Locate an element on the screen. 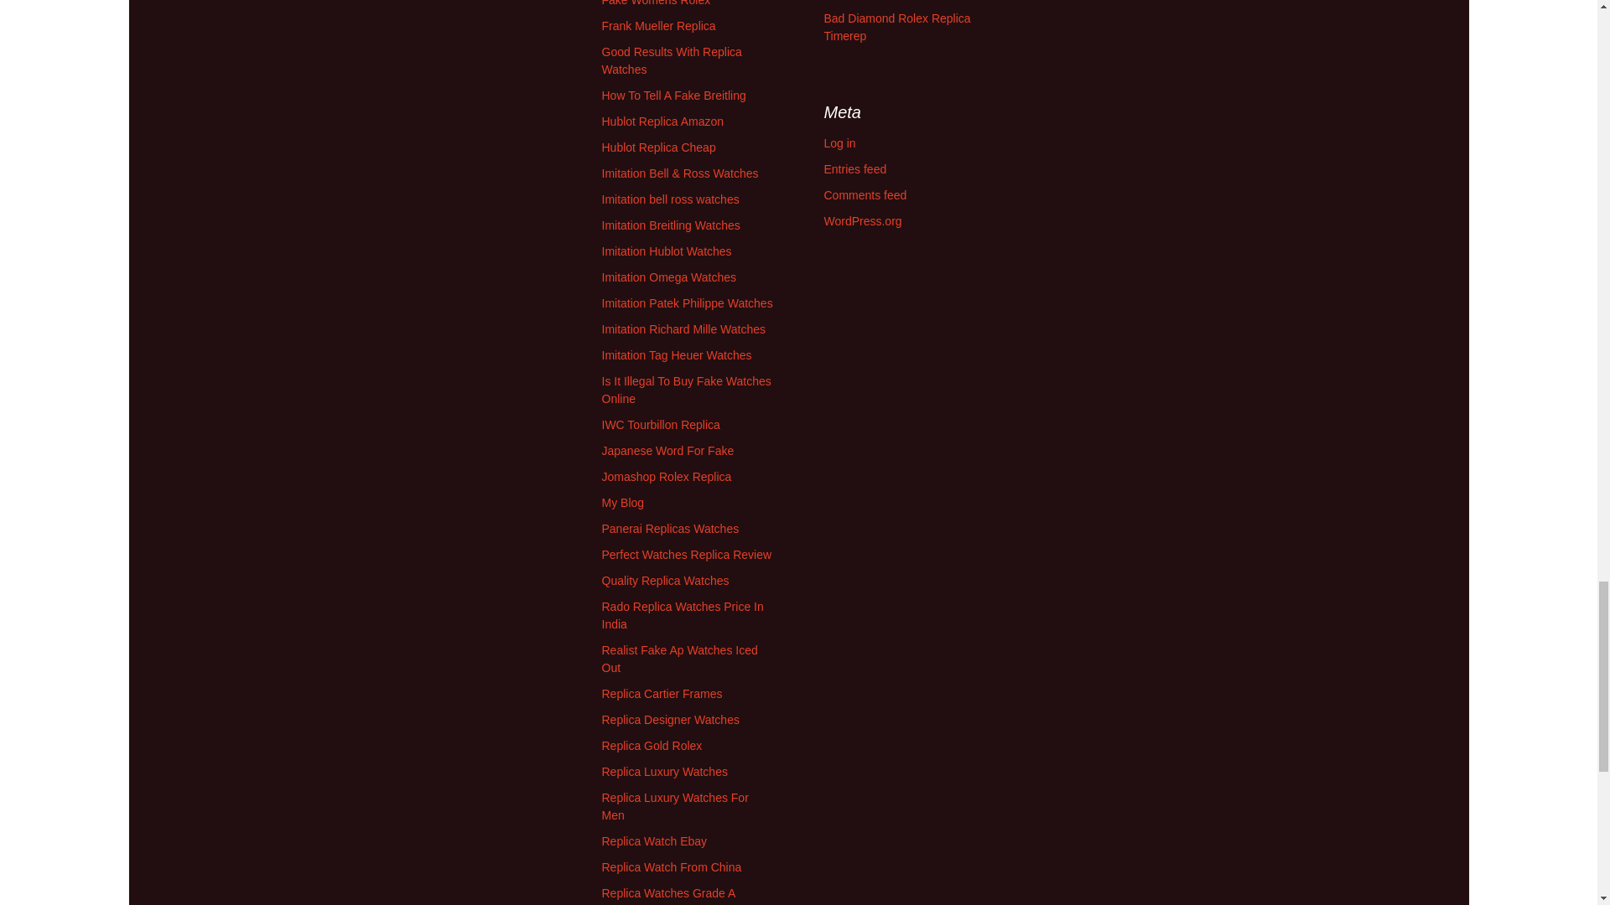 Image resolution: width=1610 pixels, height=905 pixels. Imitation Tag Heuer Watches is located at coordinates (677, 355).